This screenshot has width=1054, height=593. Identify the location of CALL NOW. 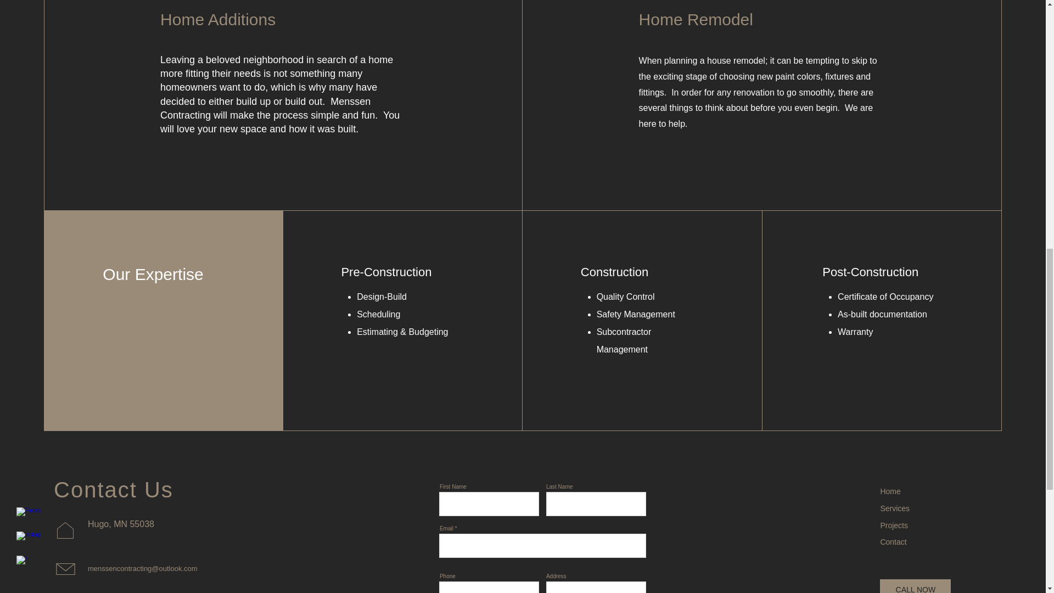
(915, 586).